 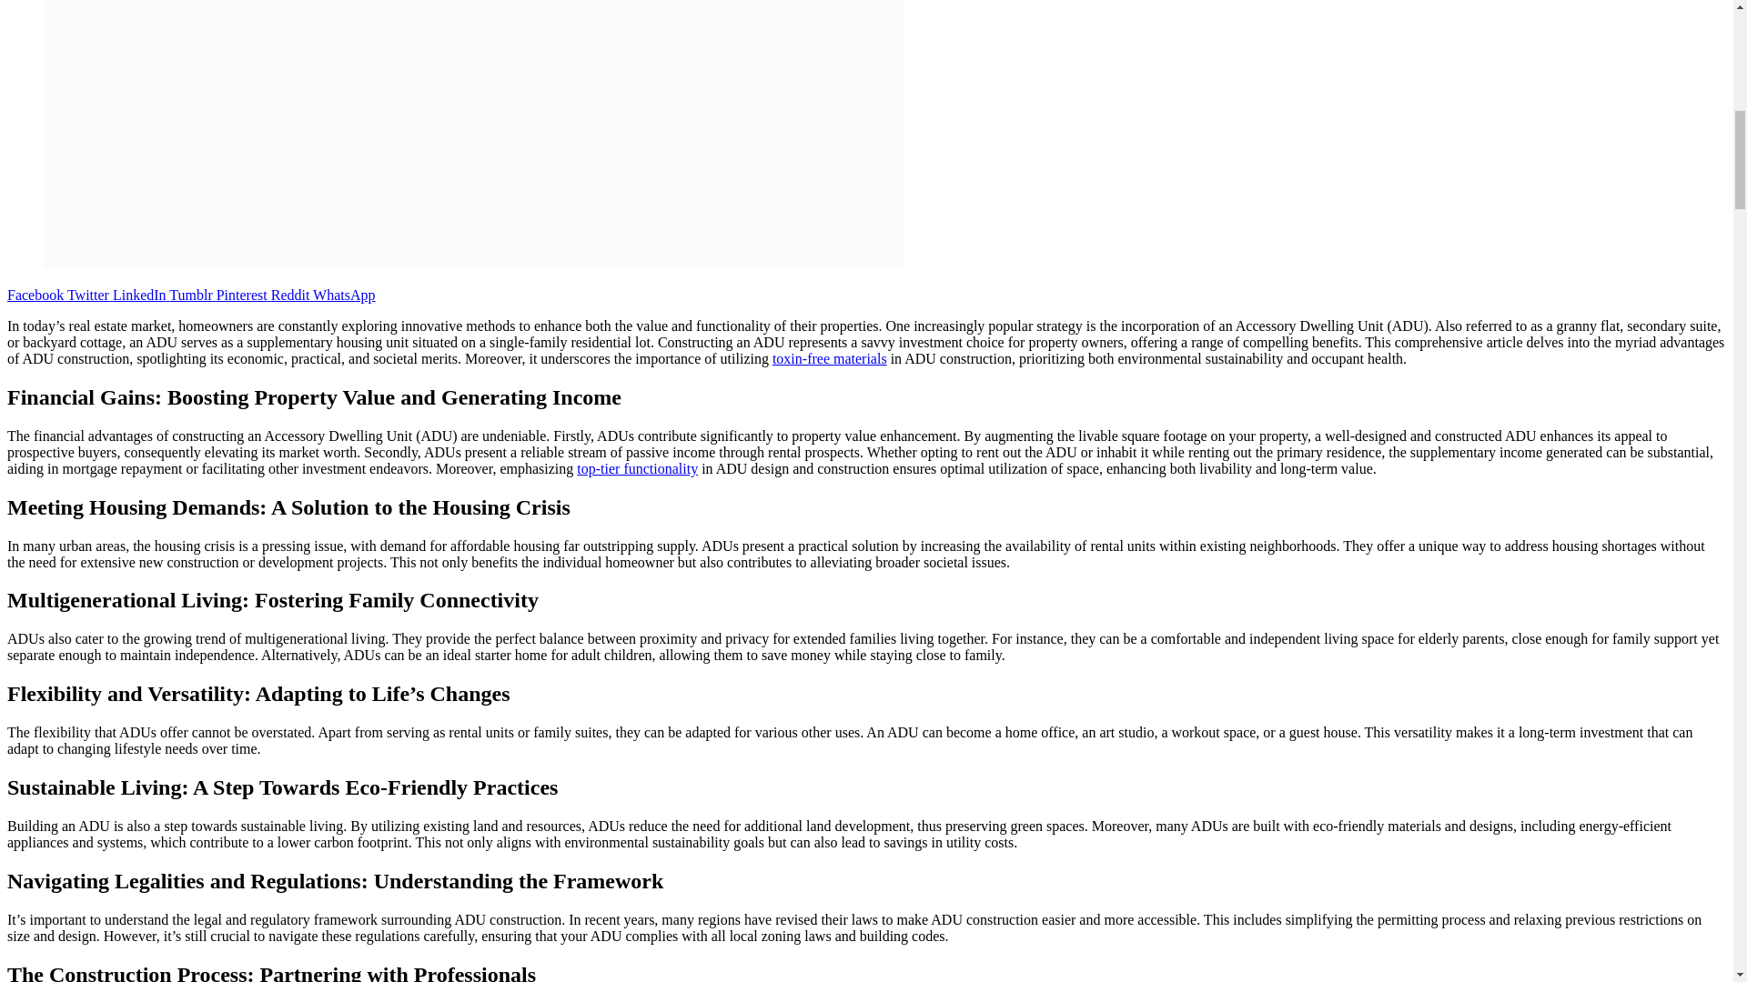 What do you see at coordinates (288, 295) in the screenshot?
I see `Reddit` at bounding box center [288, 295].